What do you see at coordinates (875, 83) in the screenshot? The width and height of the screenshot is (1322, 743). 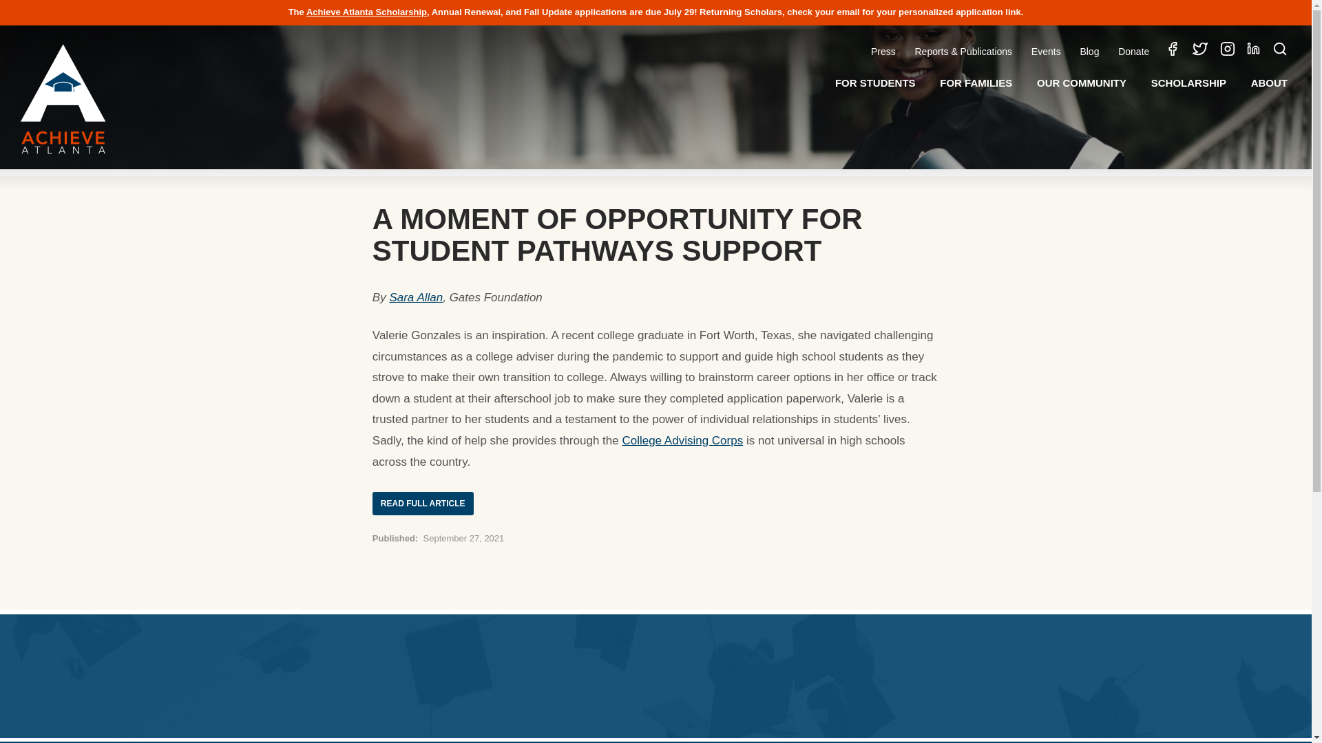 I see `FOR STUDENTS` at bounding box center [875, 83].